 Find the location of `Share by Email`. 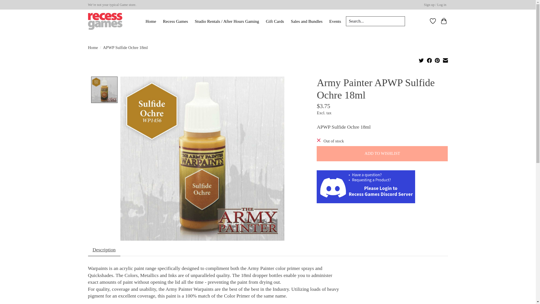

Share by Email is located at coordinates (445, 61).